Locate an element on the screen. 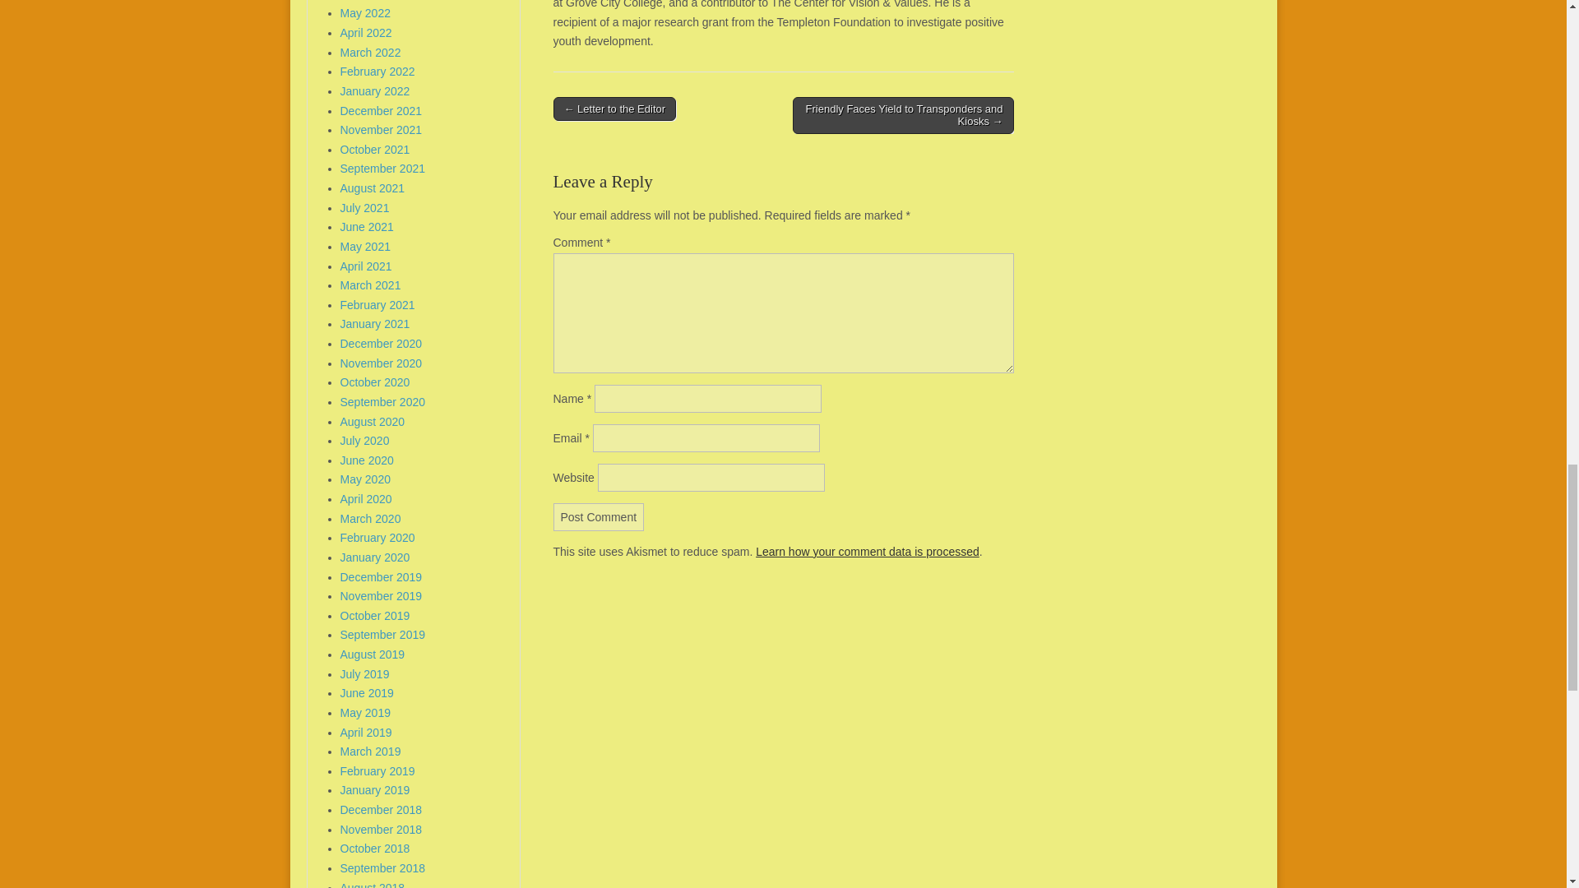 The width and height of the screenshot is (1579, 888). Learn how your comment data is processed is located at coordinates (867, 552).